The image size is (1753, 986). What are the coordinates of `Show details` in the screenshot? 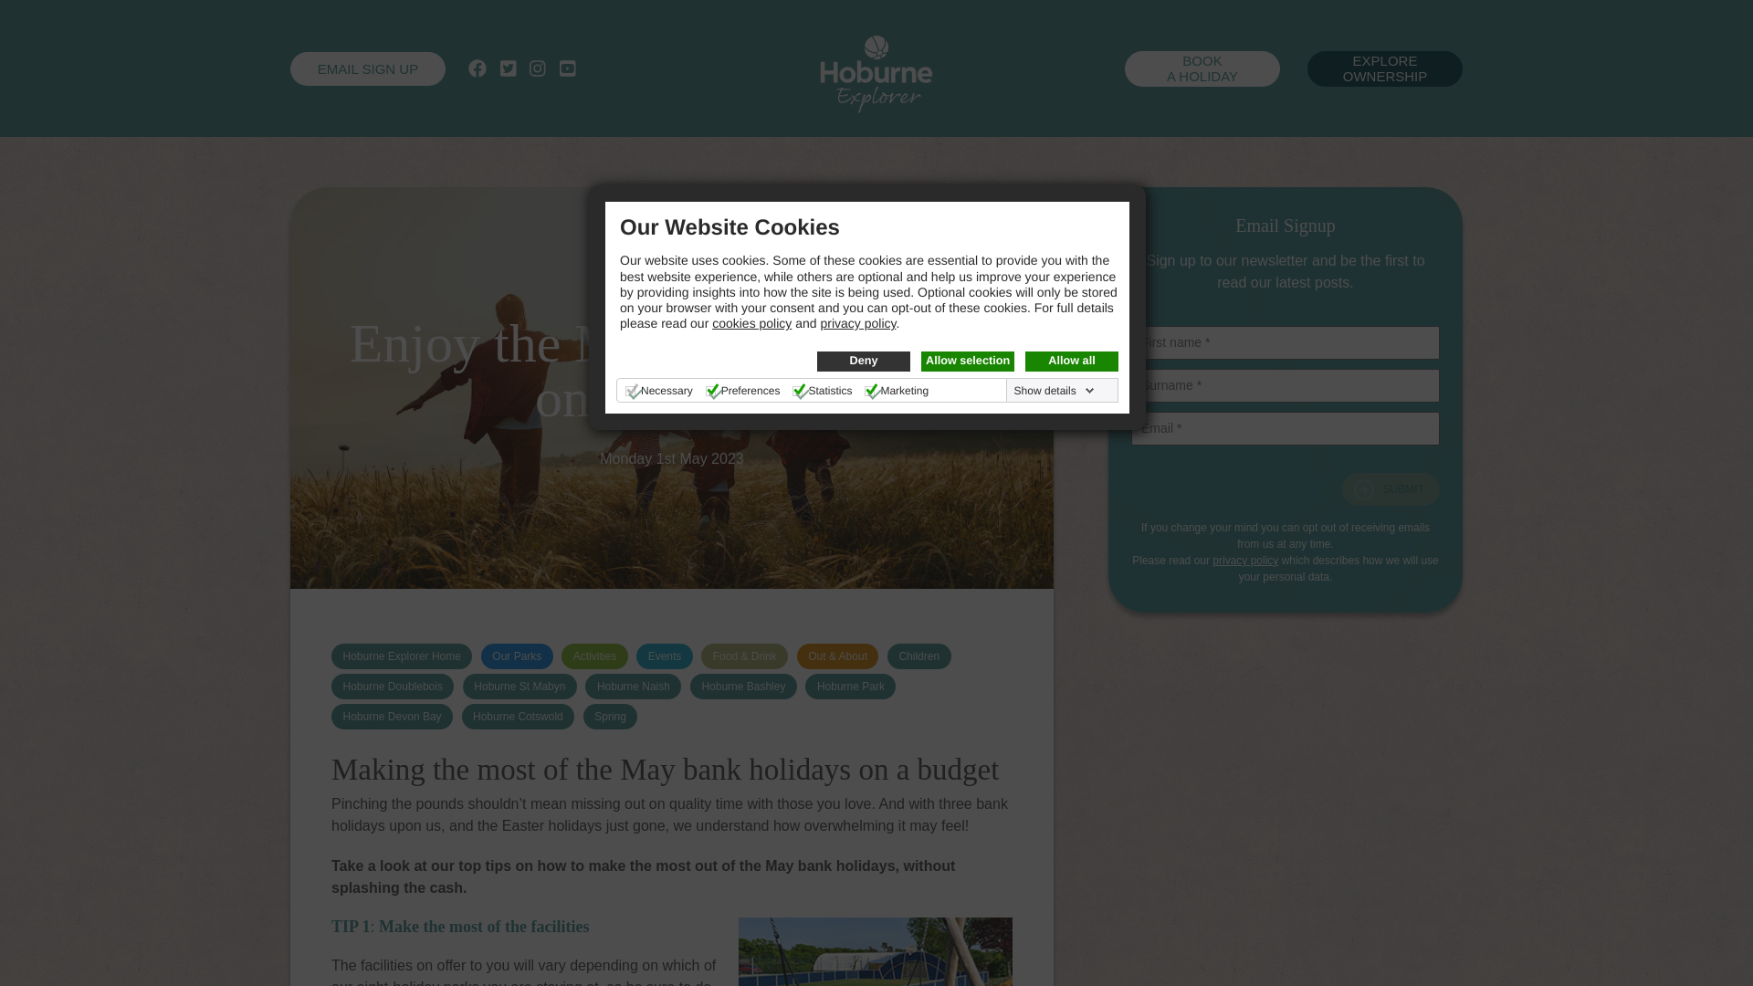 It's located at (1055, 391).